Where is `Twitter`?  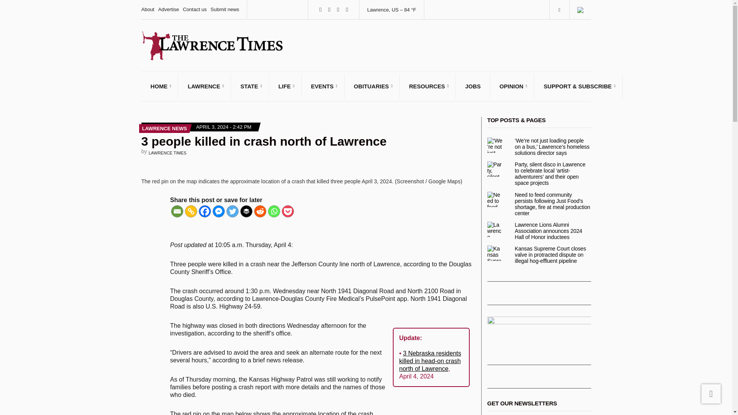
Twitter is located at coordinates (329, 10).